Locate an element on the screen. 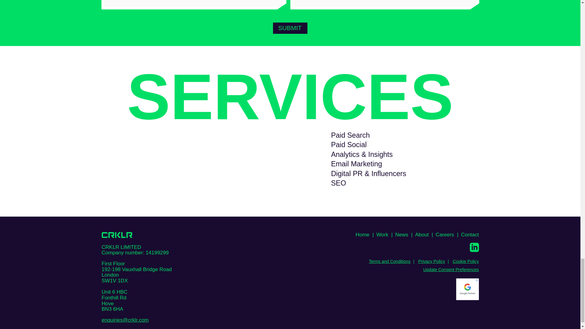 Image resolution: width=585 pixels, height=329 pixels. SUBMIT is located at coordinates (290, 28).